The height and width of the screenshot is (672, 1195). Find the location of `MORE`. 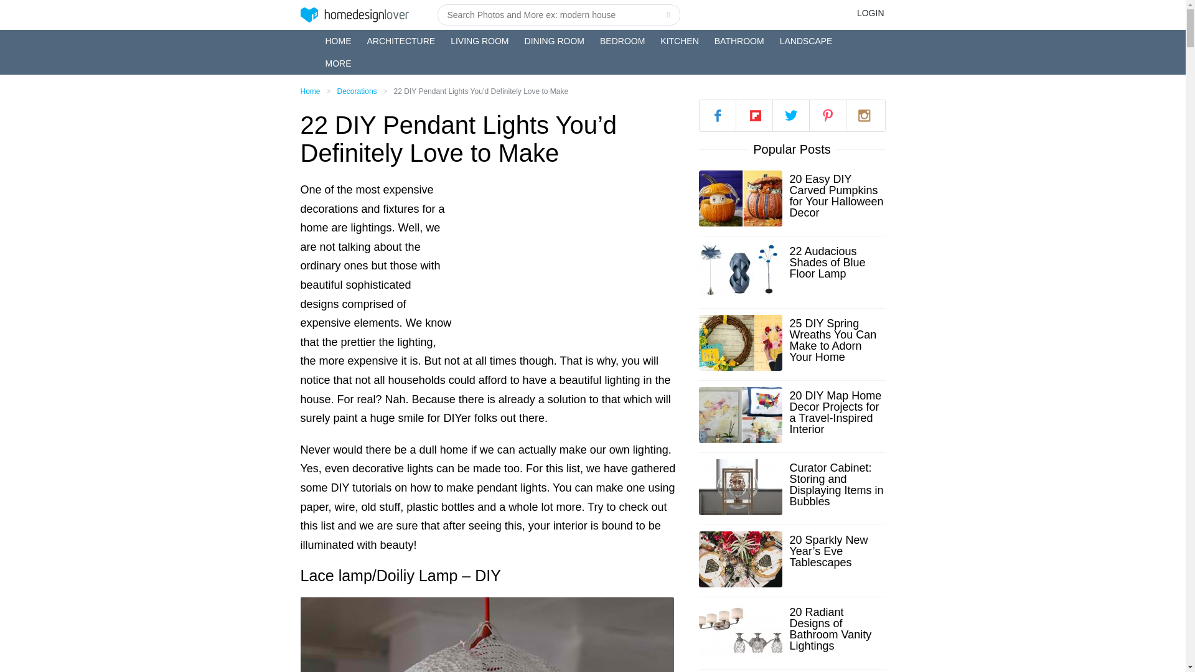

MORE is located at coordinates (338, 63).